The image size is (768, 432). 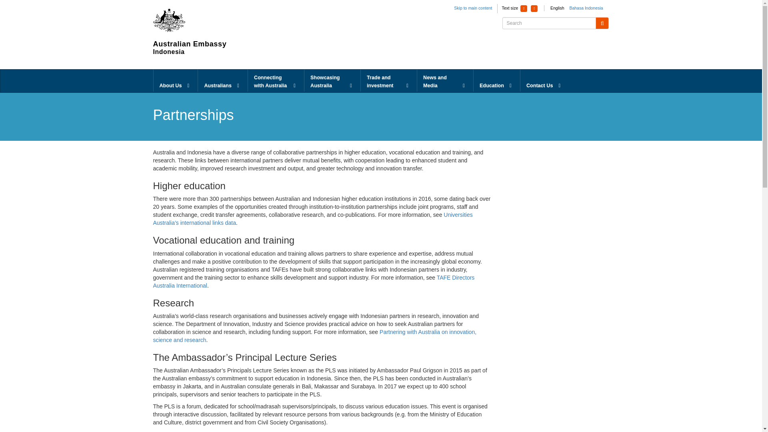 What do you see at coordinates (176, 81) in the screenshot?
I see `About Us  ` at bounding box center [176, 81].